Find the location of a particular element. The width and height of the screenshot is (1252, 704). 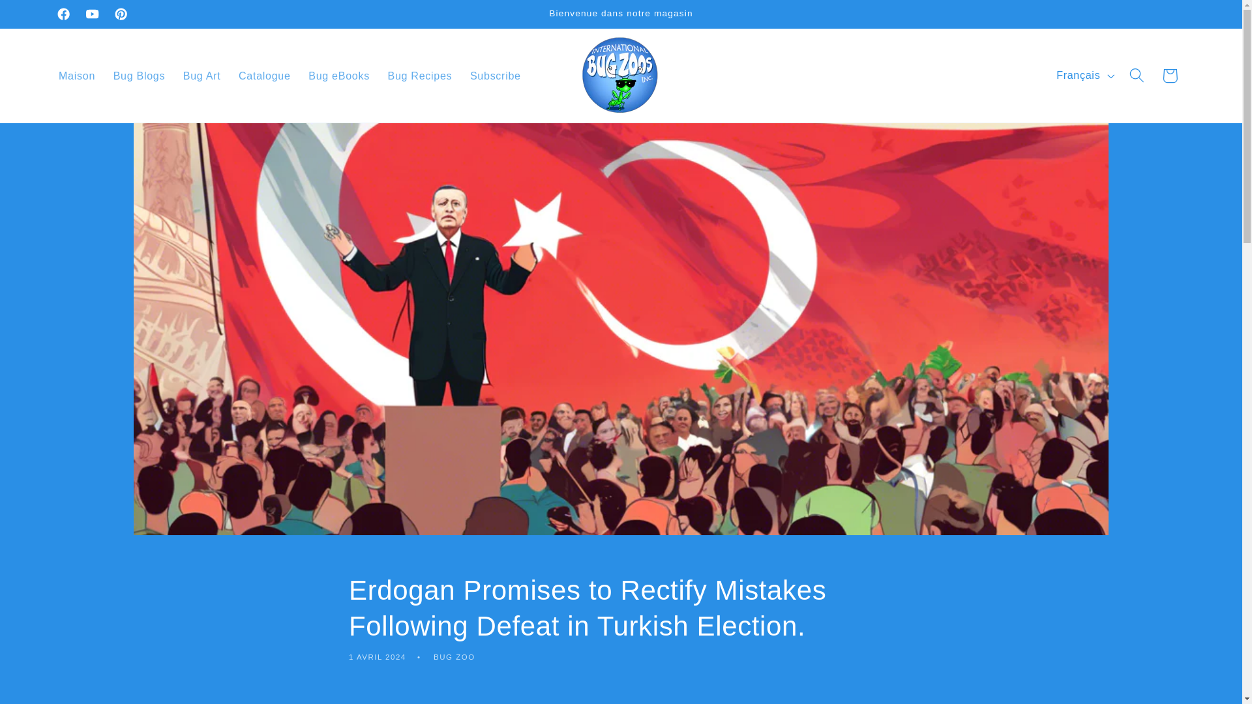

Ignorer et passer au contenu is located at coordinates (45, 17).